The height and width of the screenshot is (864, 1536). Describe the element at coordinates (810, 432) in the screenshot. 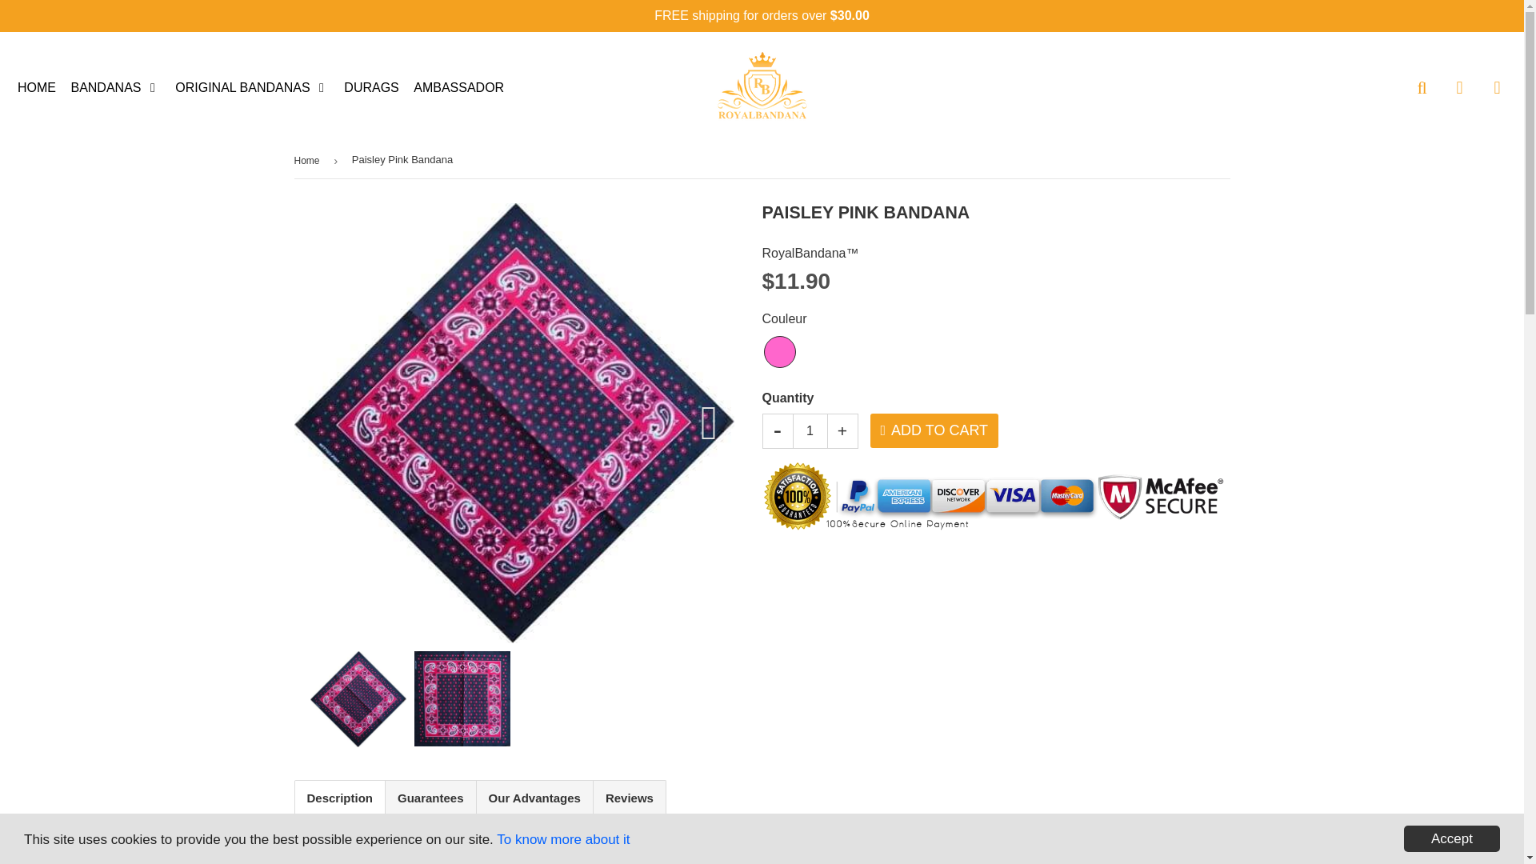

I see `1` at that location.